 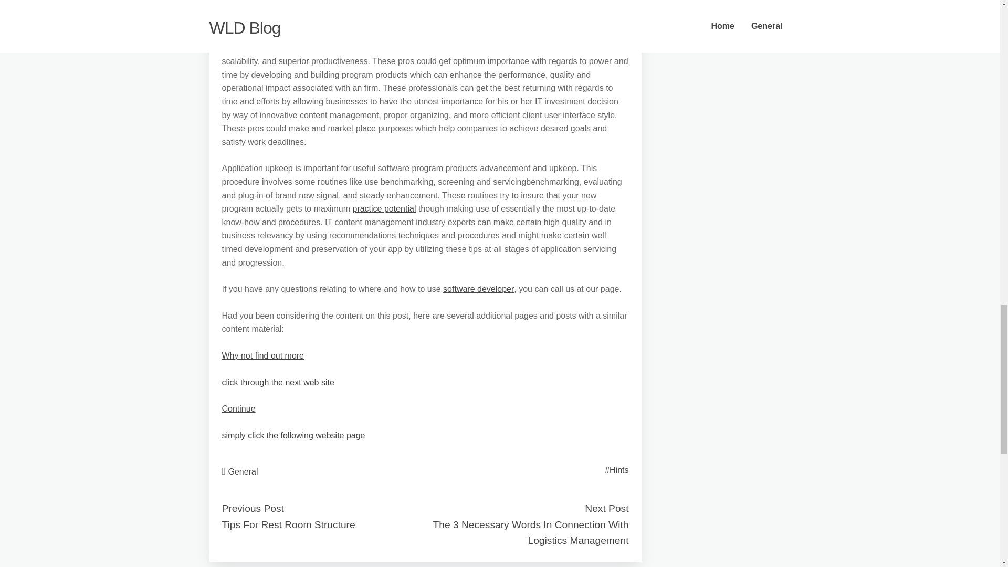 What do you see at coordinates (243, 471) in the screenshot?
I see `General` at bounding box center [243, 471].